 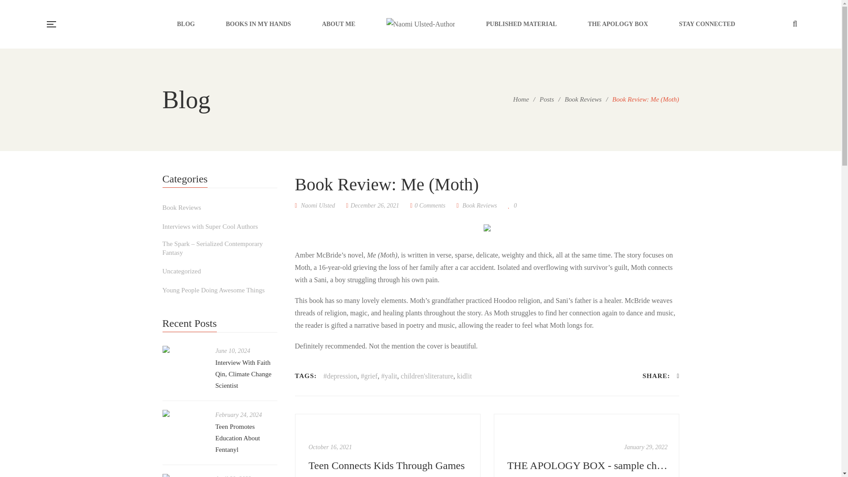 What do you see at coordinates (186, 24) in the screenshot?
I see `BLOG` at bounding box center [186, 24].